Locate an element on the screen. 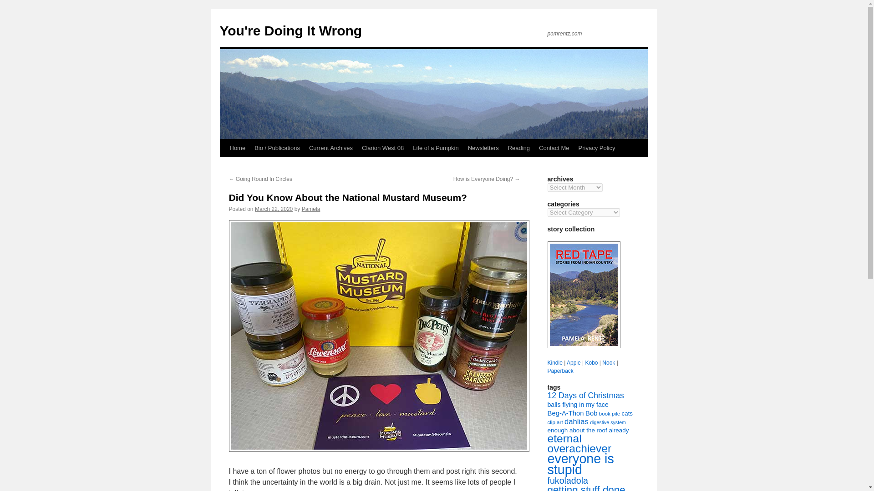 This screenshot has height=491, width=874. clip art is located at coordinates (554, 422).